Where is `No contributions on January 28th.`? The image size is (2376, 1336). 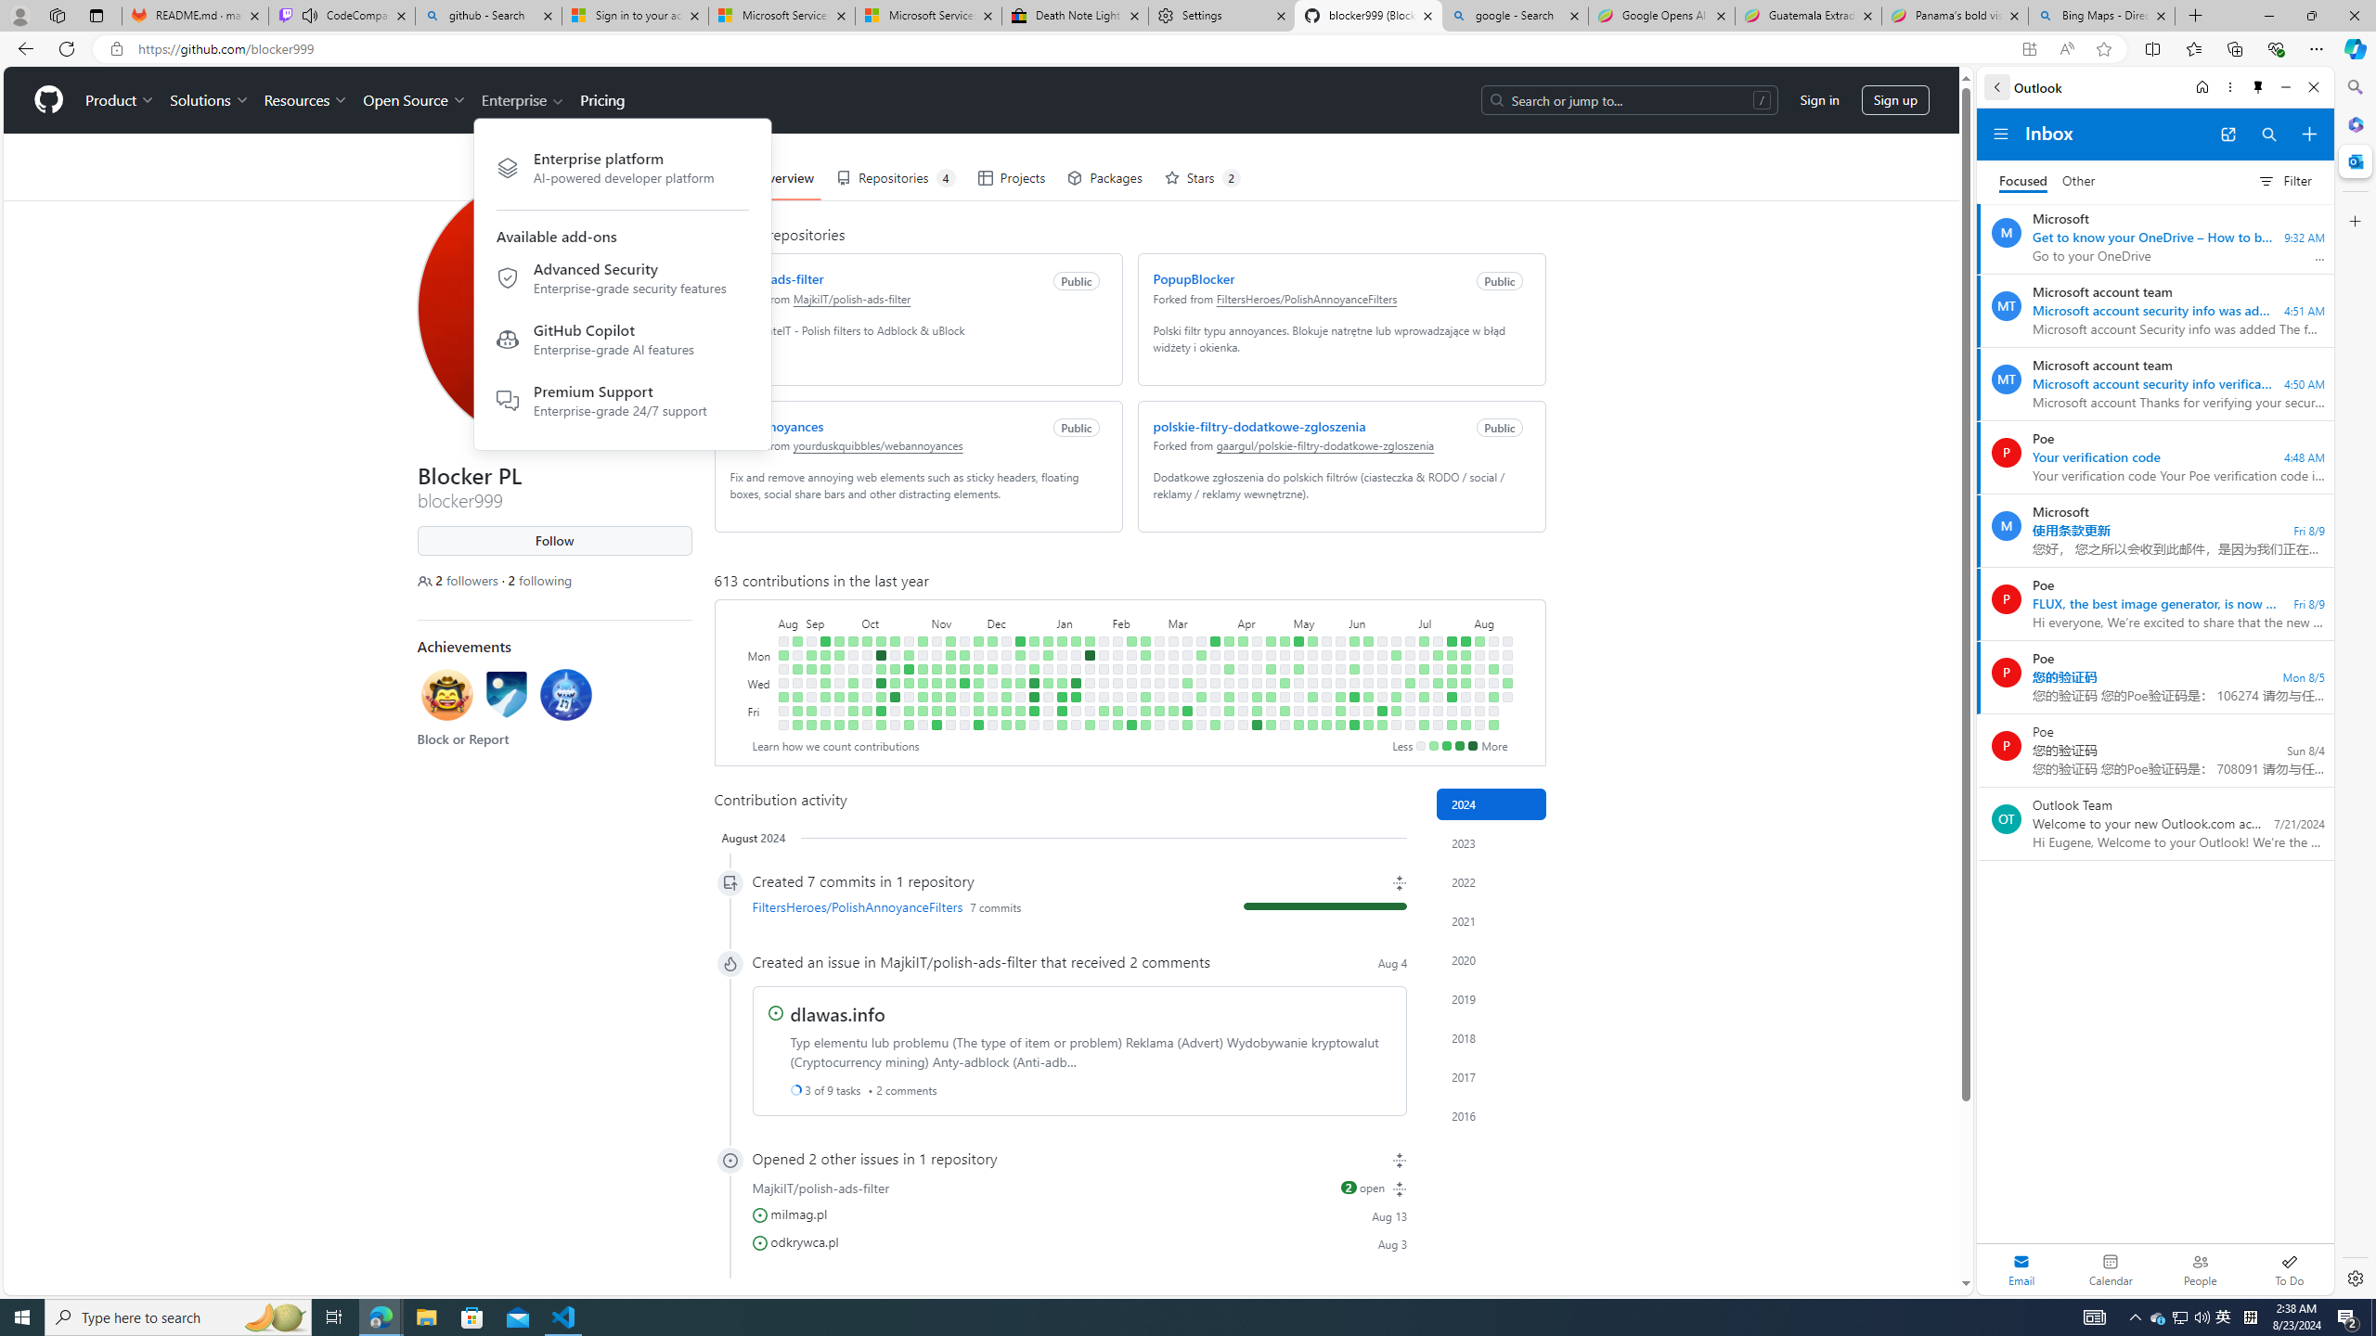
No contributions on January 28th. is located at coordinates (1103, 640).